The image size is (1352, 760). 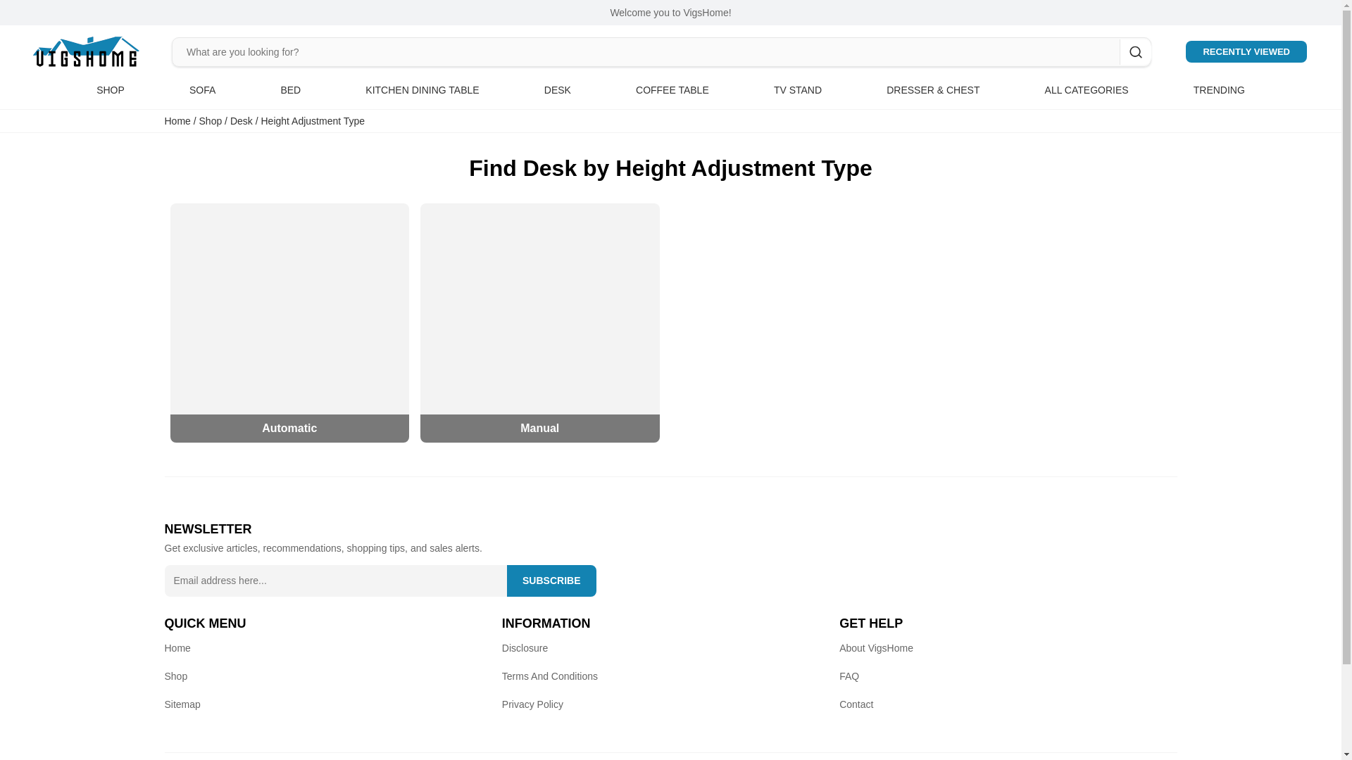 What do you see at coordinates (532, 704) in the screenshot?
I see `Privacy Policy` at bounding box center [532, 704].